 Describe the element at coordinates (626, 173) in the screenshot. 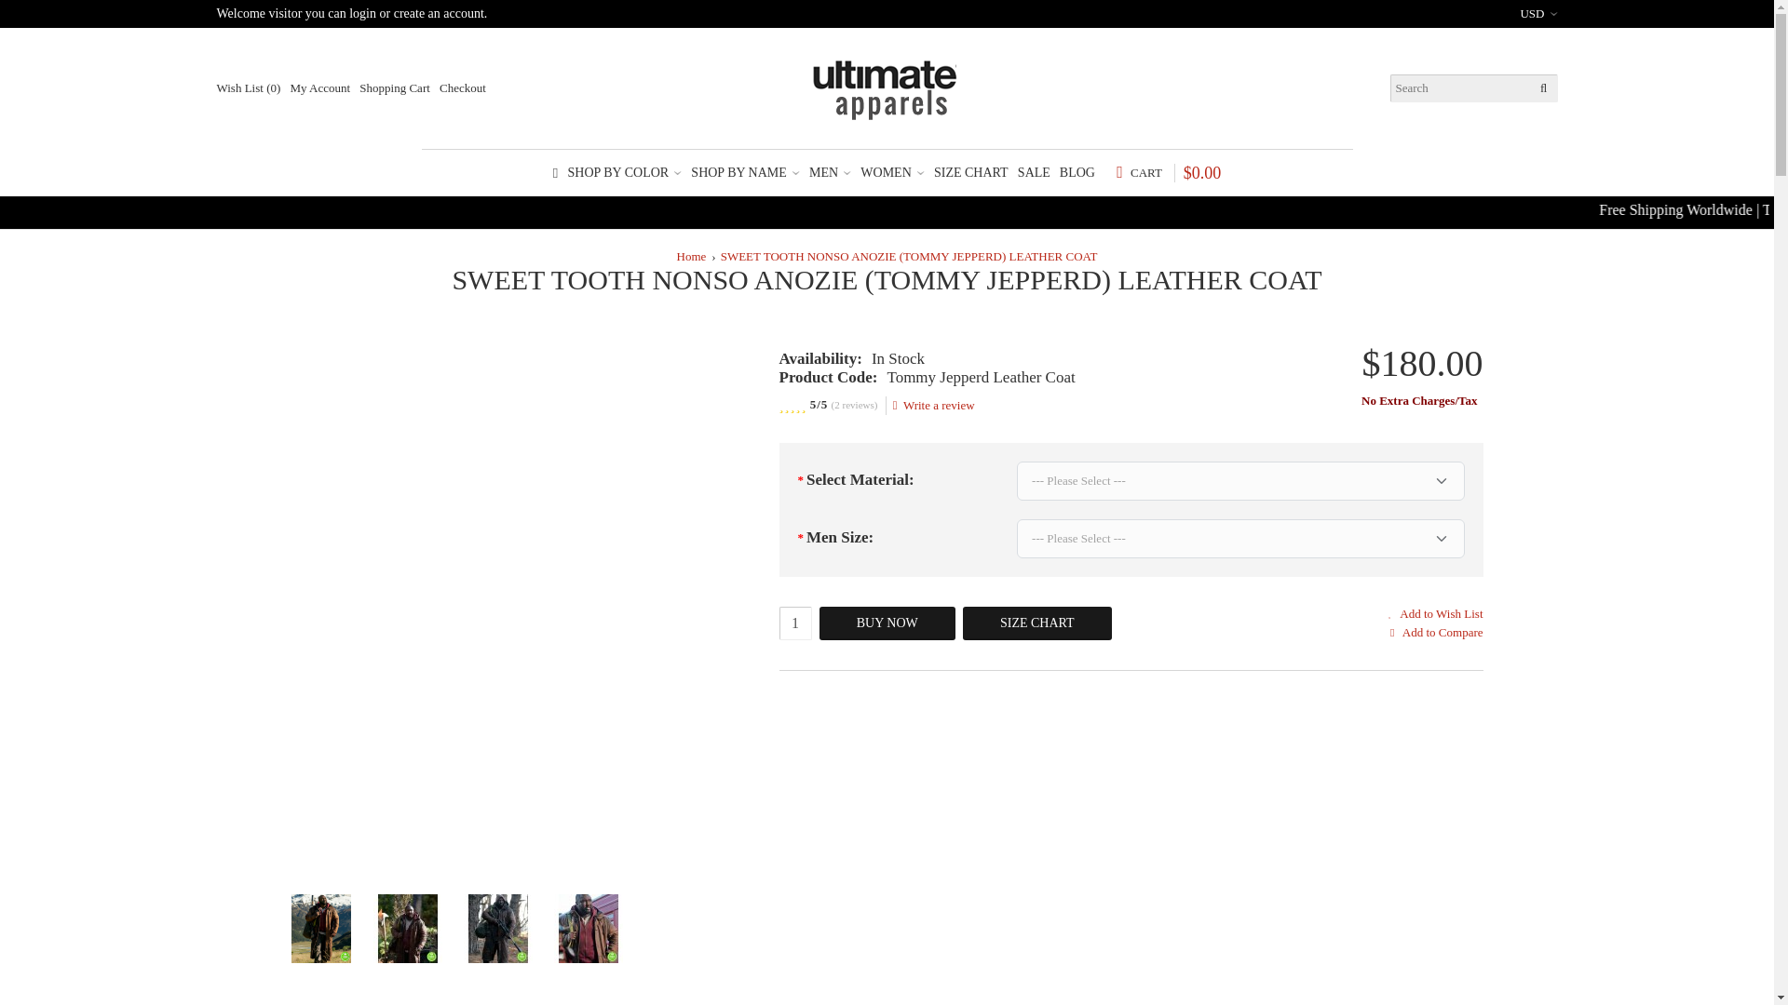

I see `SHOP BY COLOR` at that location.